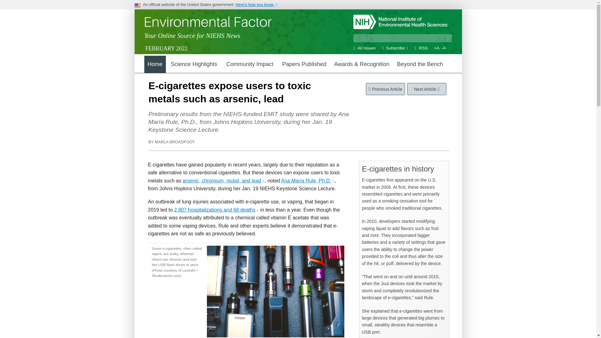 This screenshot has width=601, height=338. I want to click on Home, so click(155, 64).